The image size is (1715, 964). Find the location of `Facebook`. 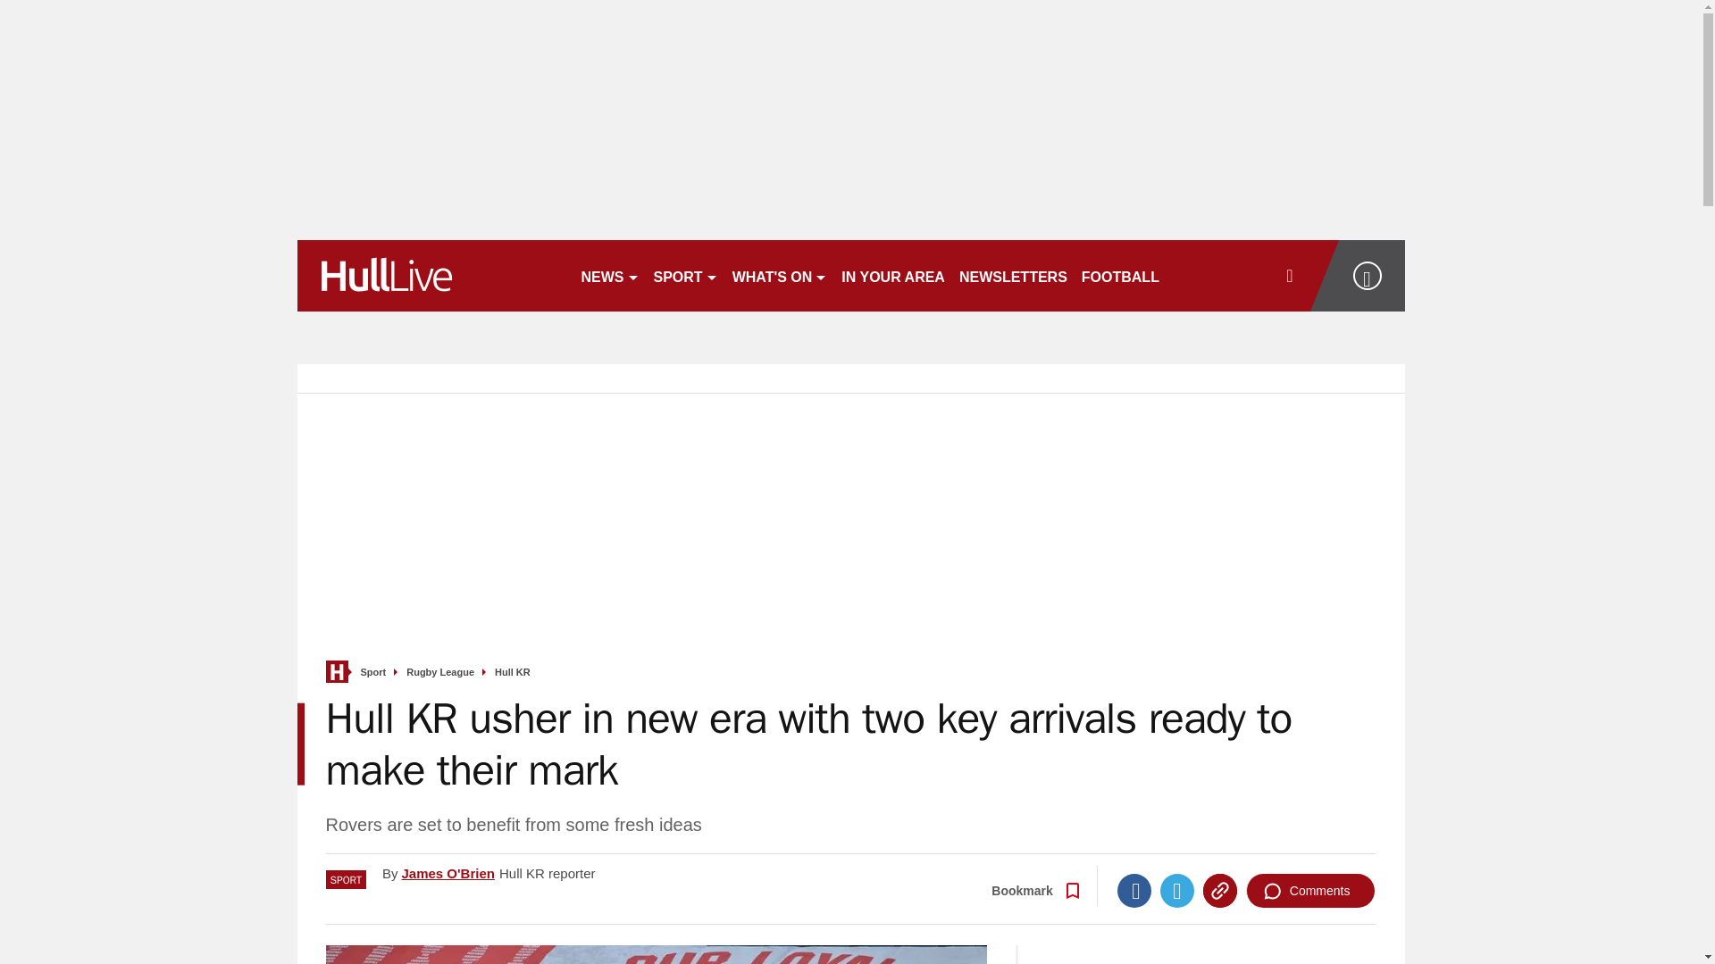

Facebook is located at coordinates (1134, 891).